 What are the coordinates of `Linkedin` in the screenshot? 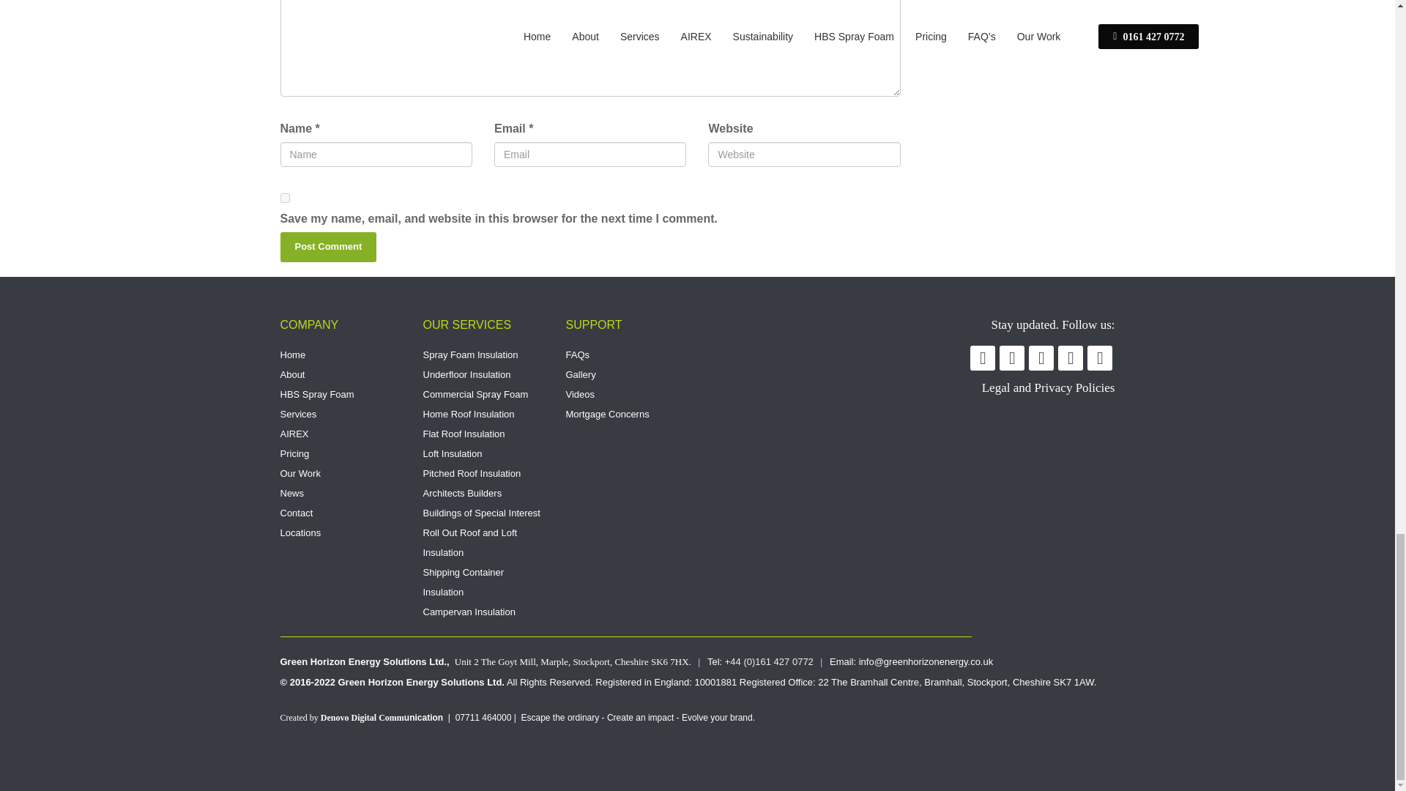 It's located at (625, 383).